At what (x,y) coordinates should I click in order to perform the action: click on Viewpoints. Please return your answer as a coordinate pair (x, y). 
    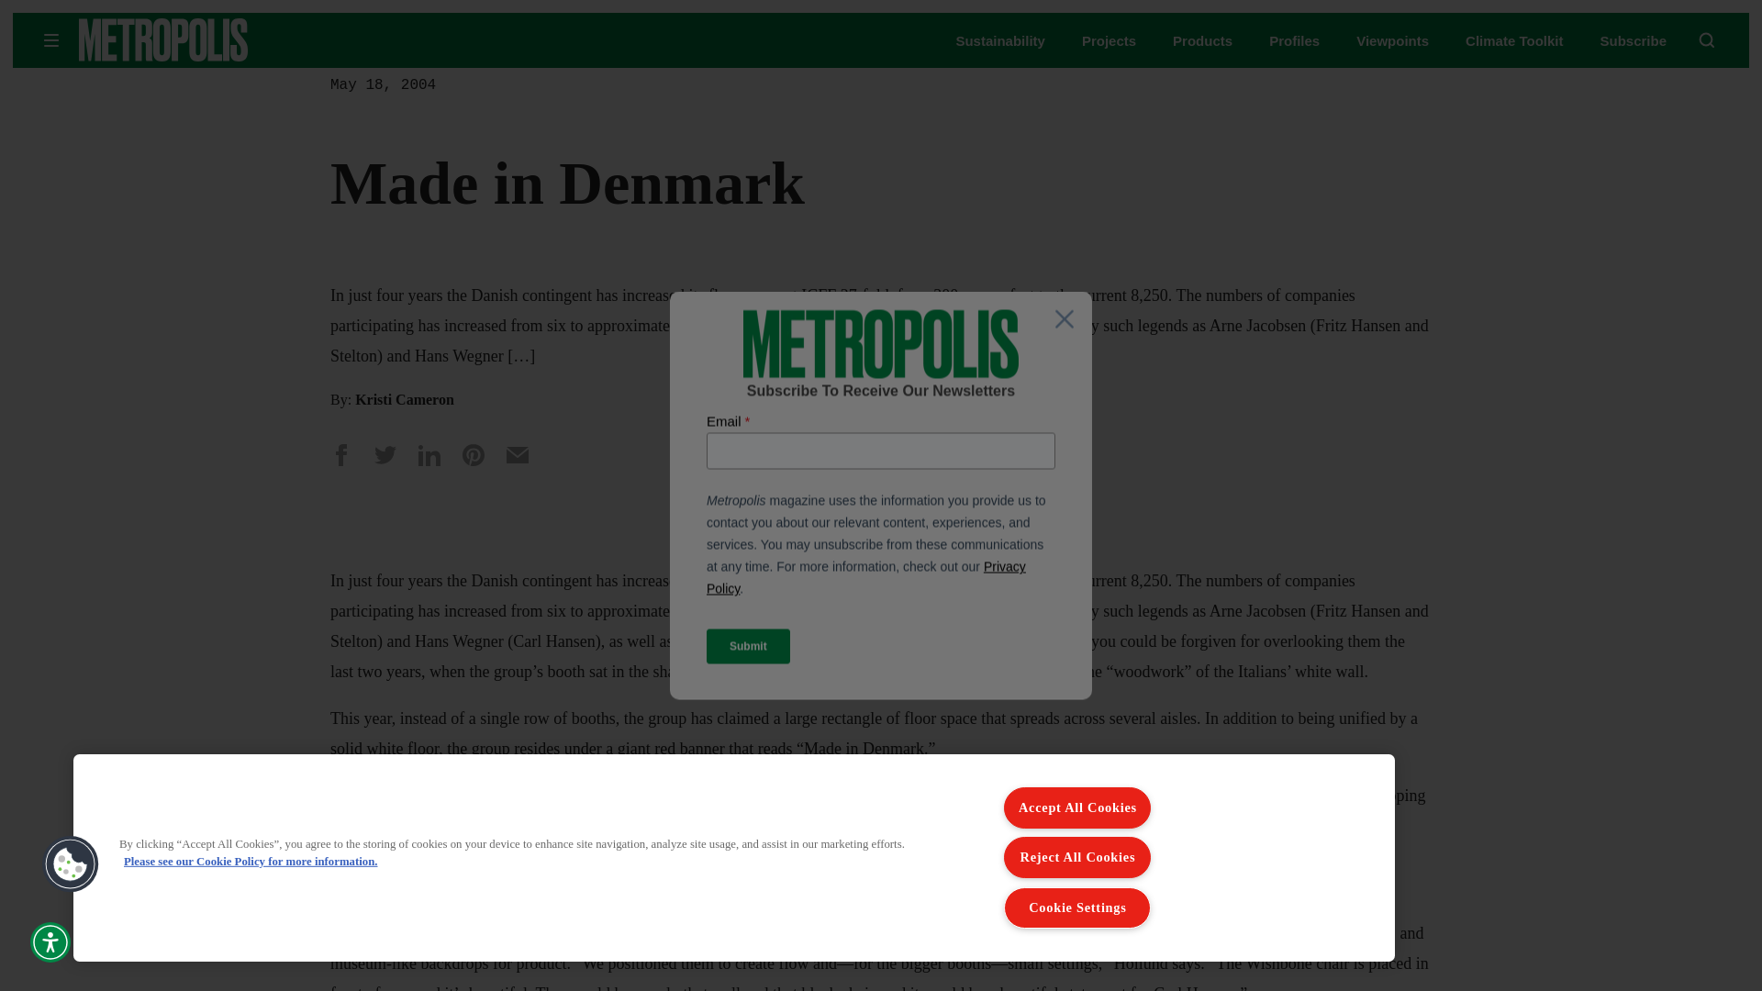
    Looking at the image, I should click on (1393, 40).